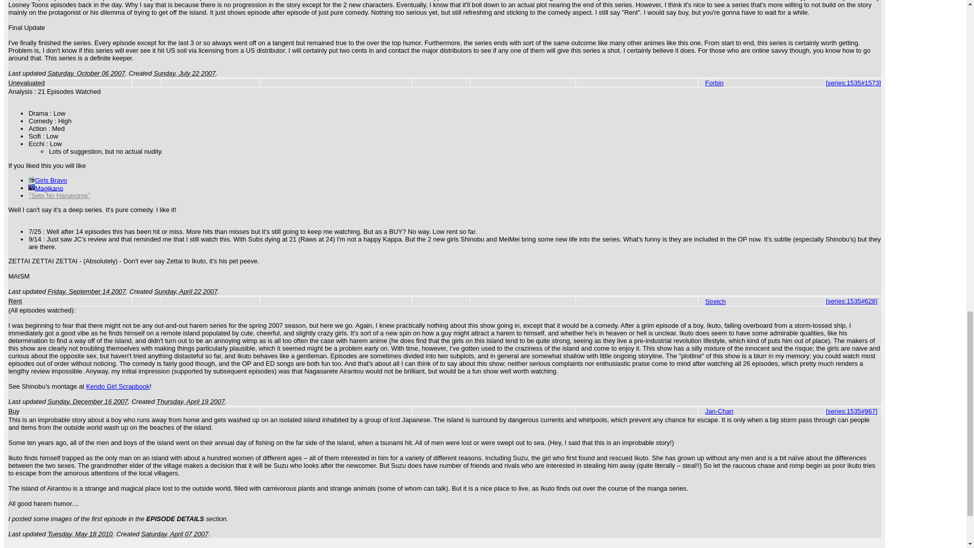 Image resolution: width=974 pixels, height=548 pixels. I want to click on 20070422T0218-0400, so click(186, 291).